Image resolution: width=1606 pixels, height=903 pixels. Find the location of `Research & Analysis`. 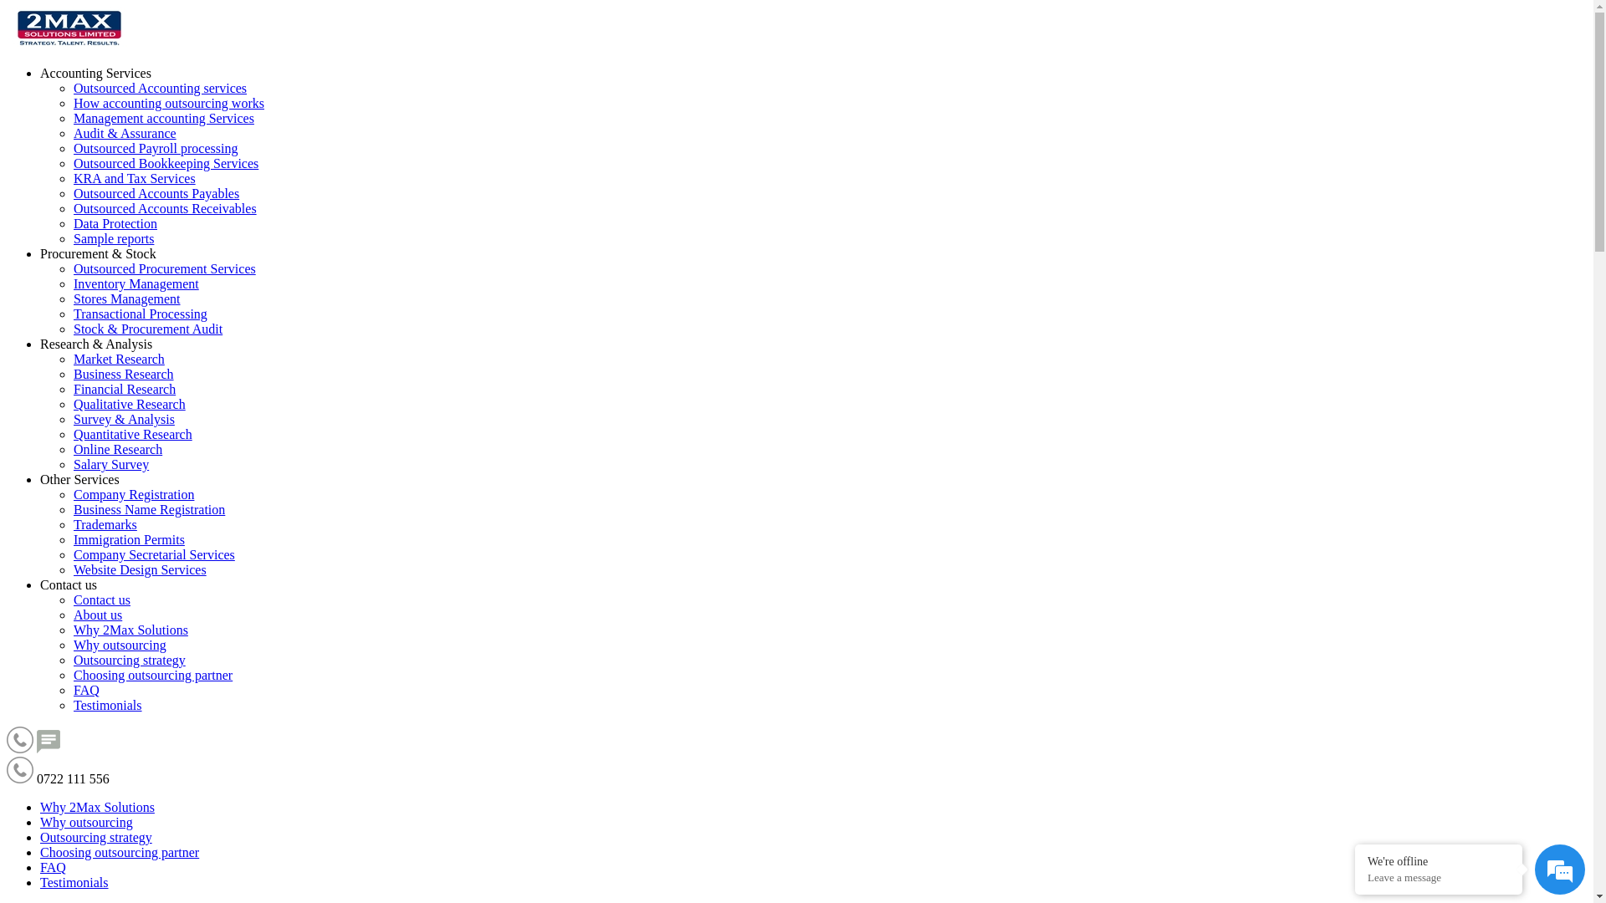

Research & Analysis is located at coordinates (96, 344).